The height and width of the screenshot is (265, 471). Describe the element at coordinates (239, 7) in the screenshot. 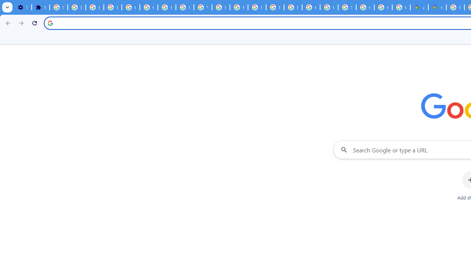

I see `Privacy Help Center - Policies Help` at that location.